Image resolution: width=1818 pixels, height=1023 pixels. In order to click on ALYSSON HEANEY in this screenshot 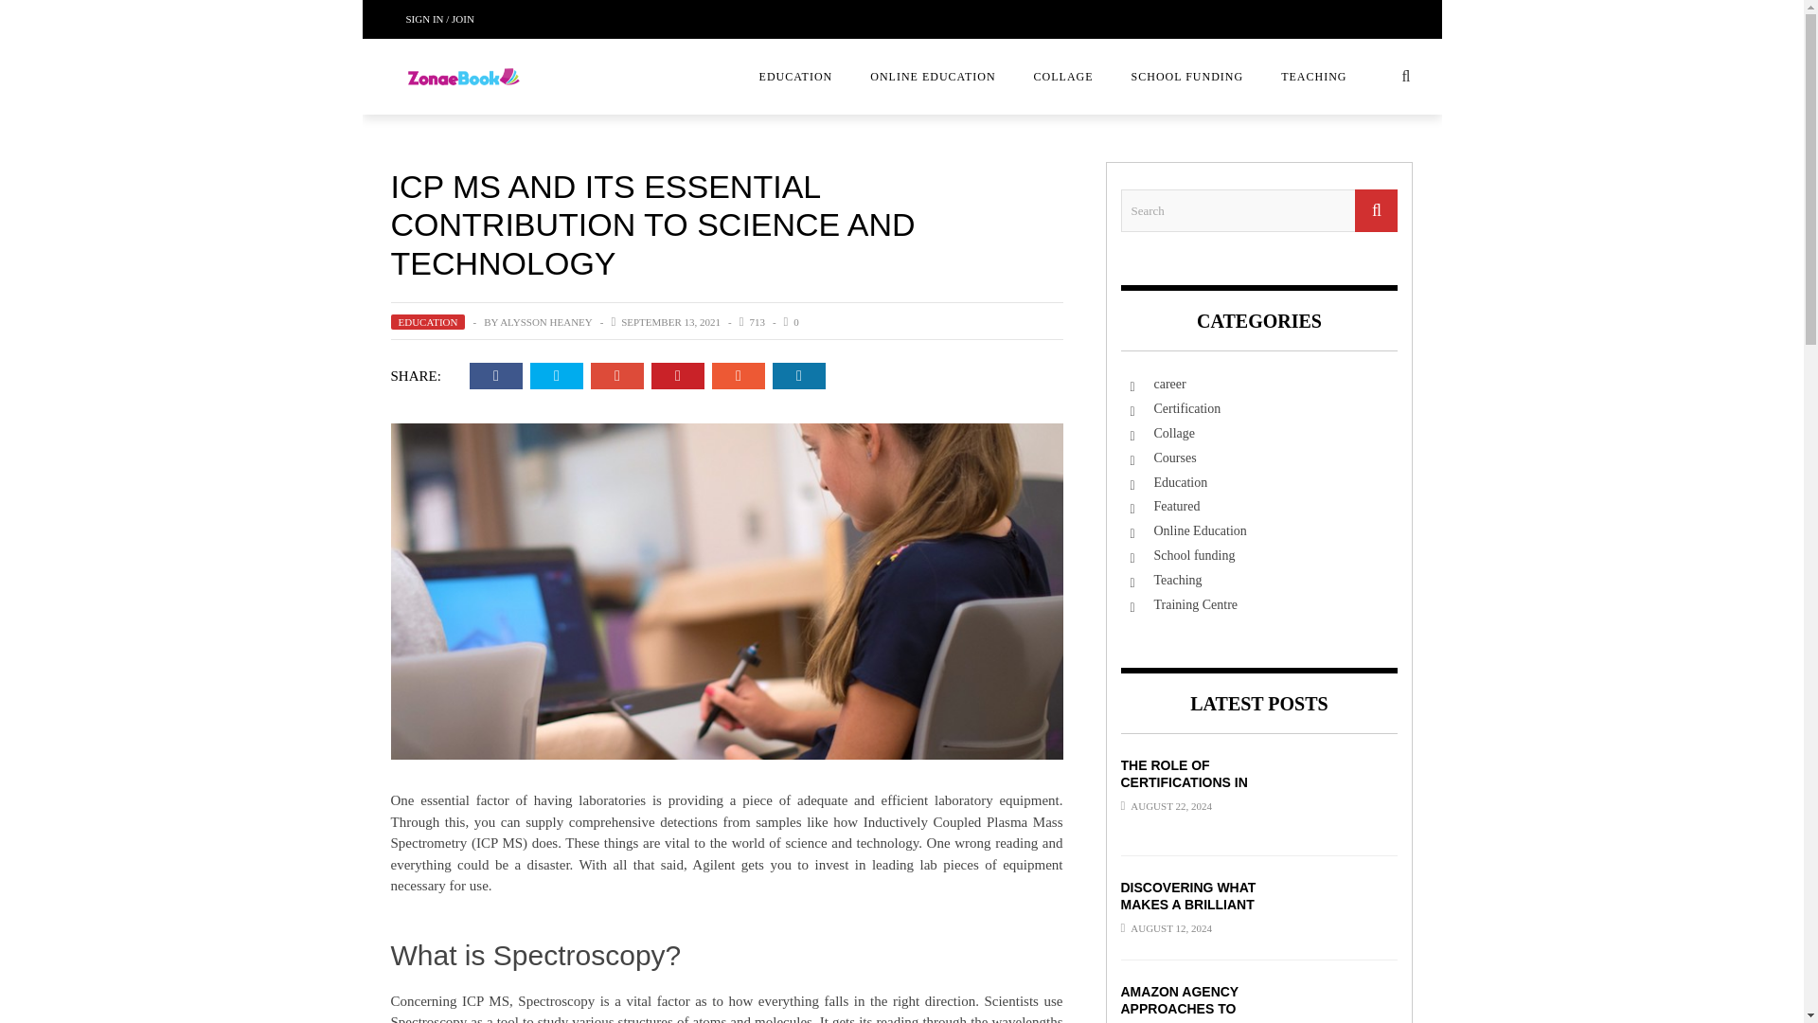, I will do `click(545, 321)`.